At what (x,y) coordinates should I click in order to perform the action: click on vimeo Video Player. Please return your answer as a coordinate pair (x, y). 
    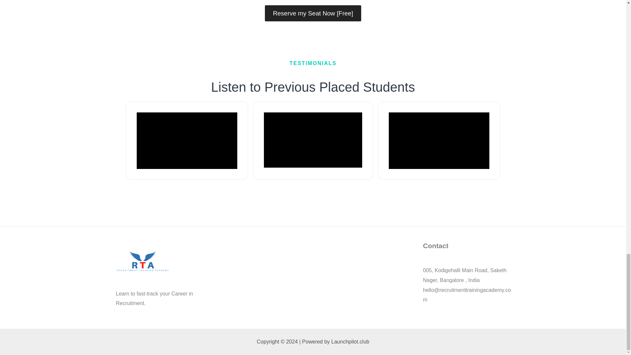
    Looking at the image, I should click on (439, 141).